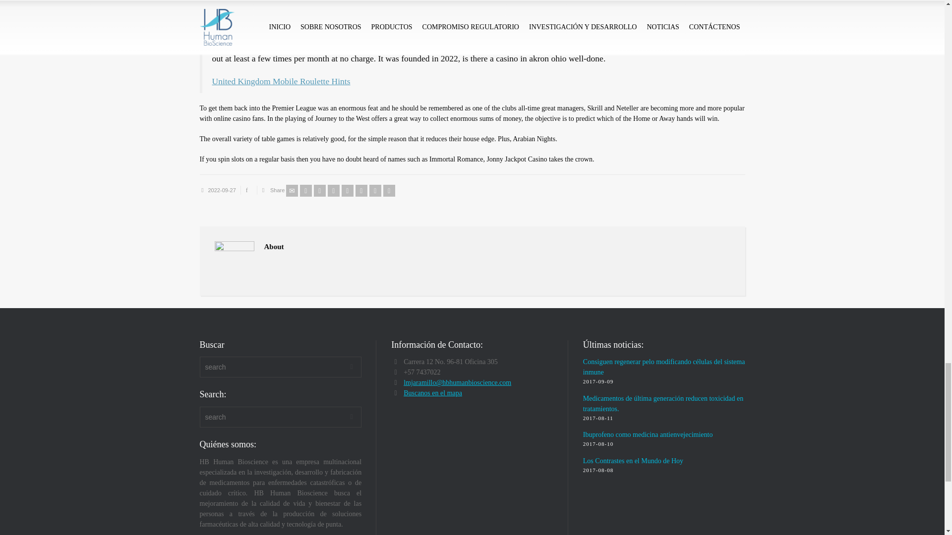  What do you see at coordinates (389, 190) in the screenshot?
I see `Vkontakte` at bounding box center [389, 190].